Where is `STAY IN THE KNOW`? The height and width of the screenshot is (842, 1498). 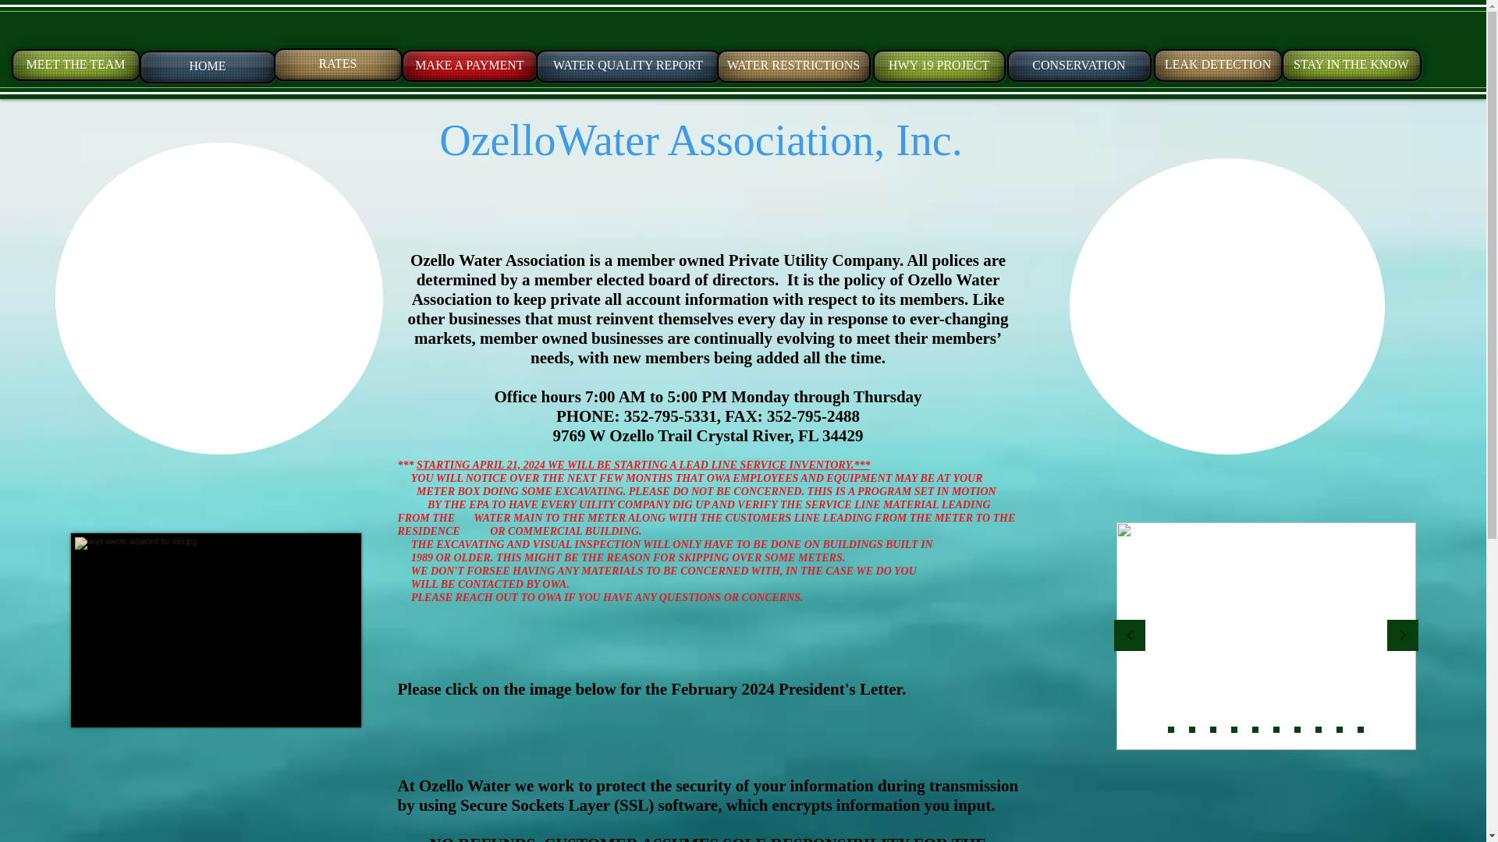 STAY IN THE KNOW is located at coordinates (1350, 64).